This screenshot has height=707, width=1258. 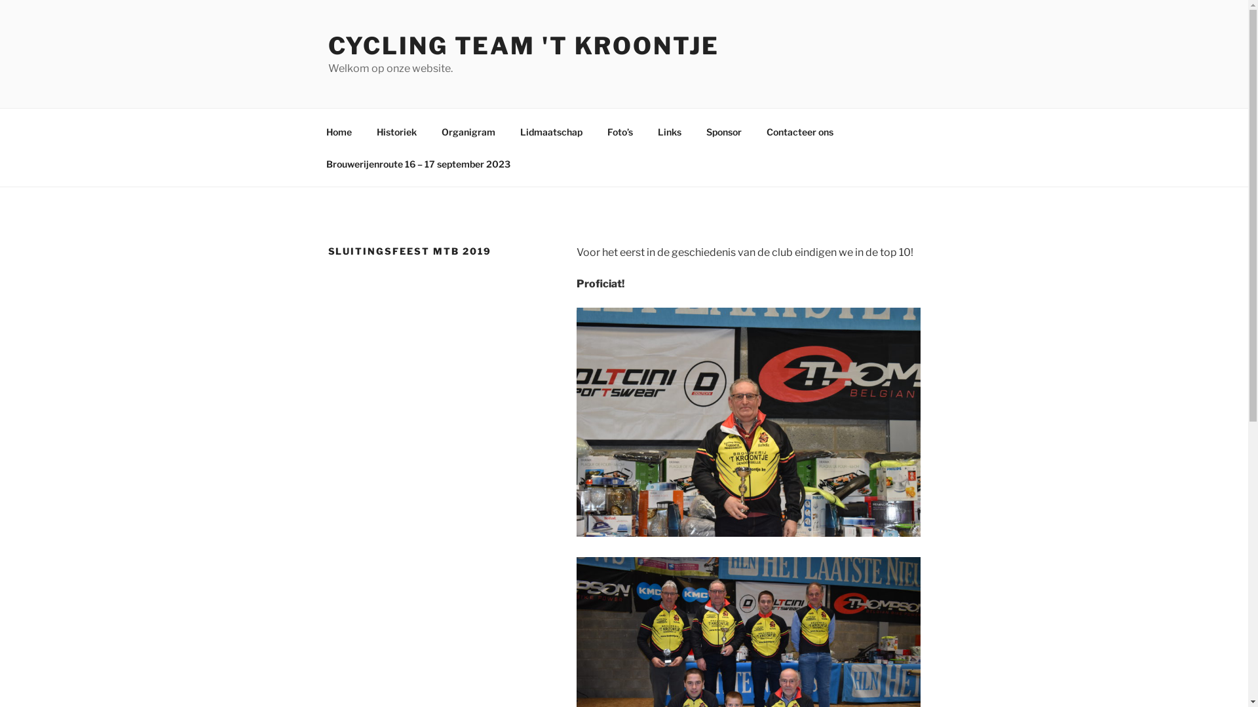 I want to click on Sponsor, so click(x=723, y=131).